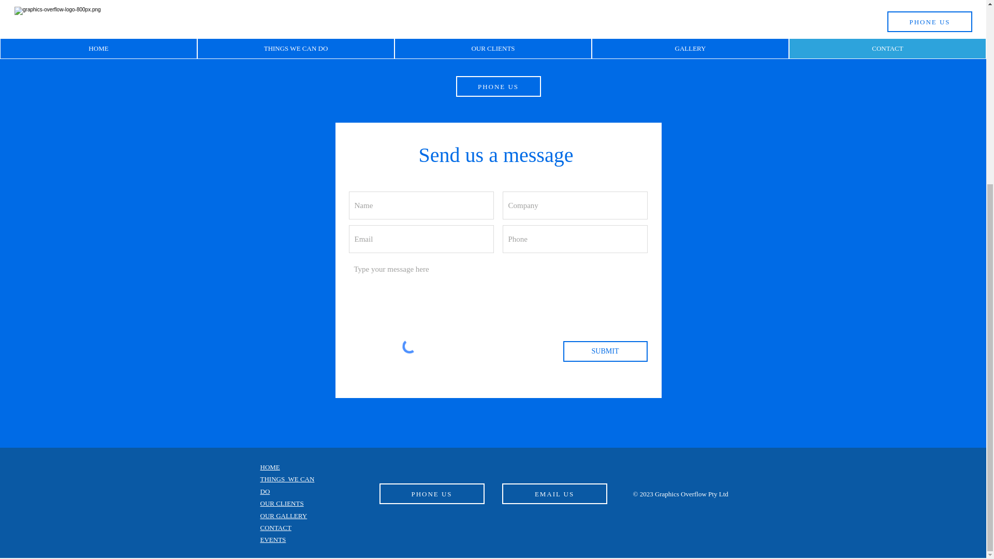 The height and width of the screenshot is (559, 994). What do you see at coordinates (287, 484) in the screenshot?
I see `THINGS  WE CAN DO` at bounding box center [287, 484].